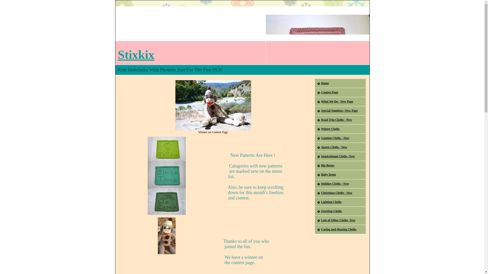 The height and width of the screenshot is (274, 488). What do you see at coordinates (340, 175) in the screenshot?
I see `Baby Items` at bounding box center [340, 175].